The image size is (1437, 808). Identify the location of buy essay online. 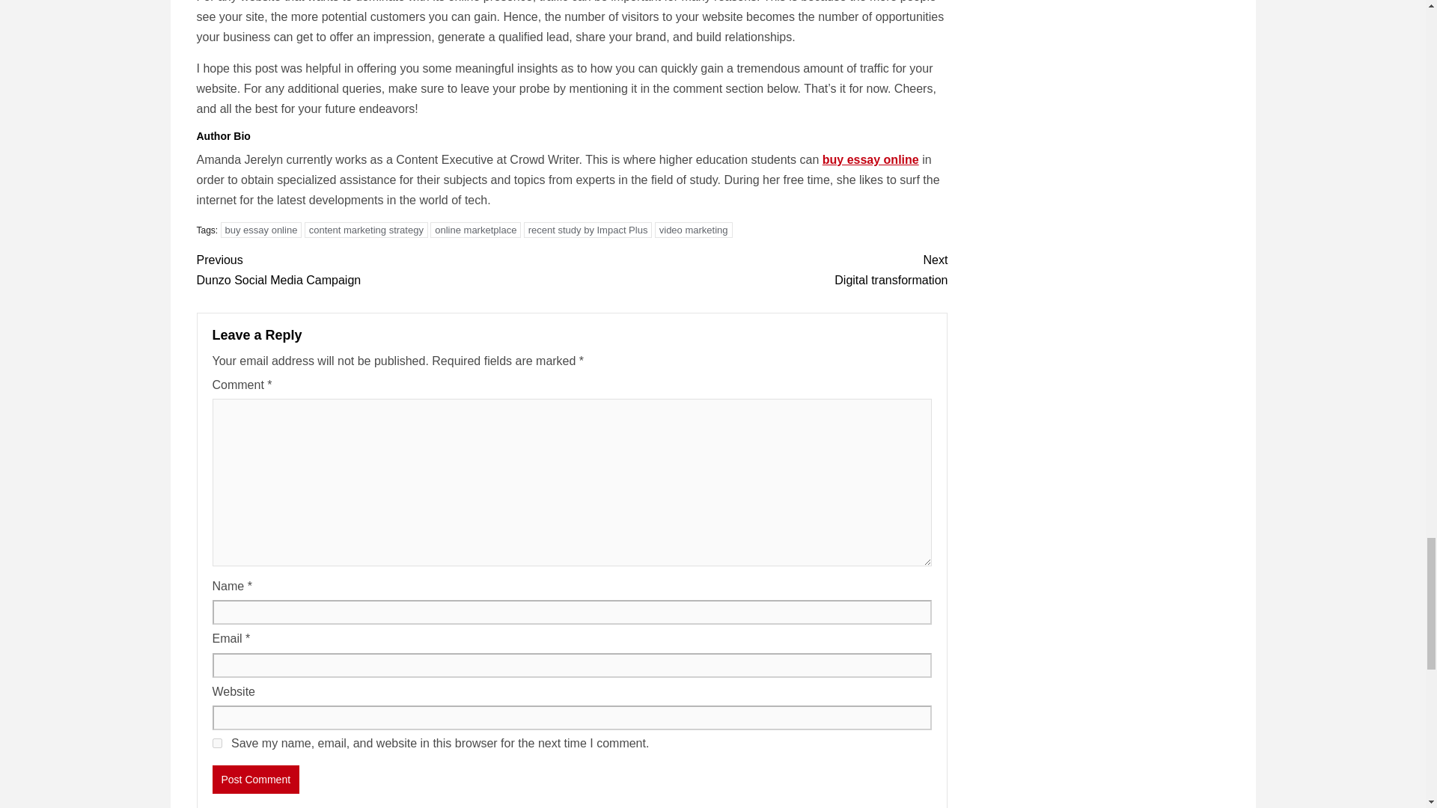
(870, 160).